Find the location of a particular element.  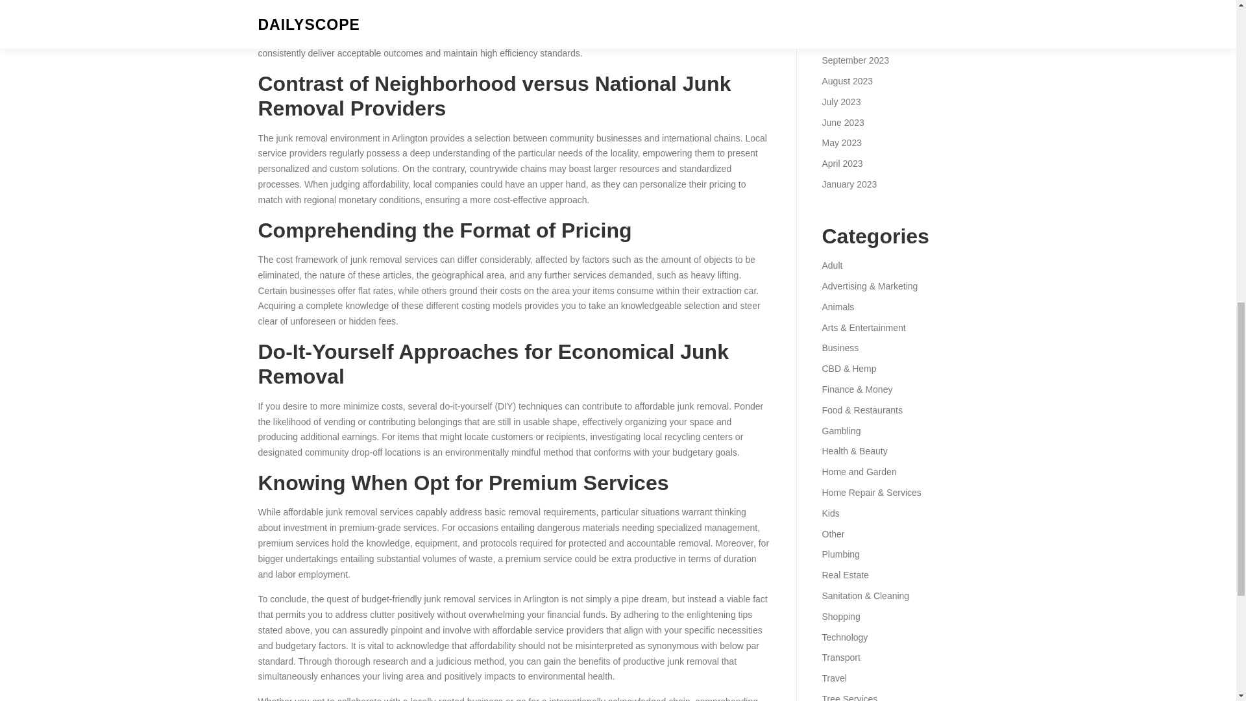

April 2023 is located at coordinates (841, 164).